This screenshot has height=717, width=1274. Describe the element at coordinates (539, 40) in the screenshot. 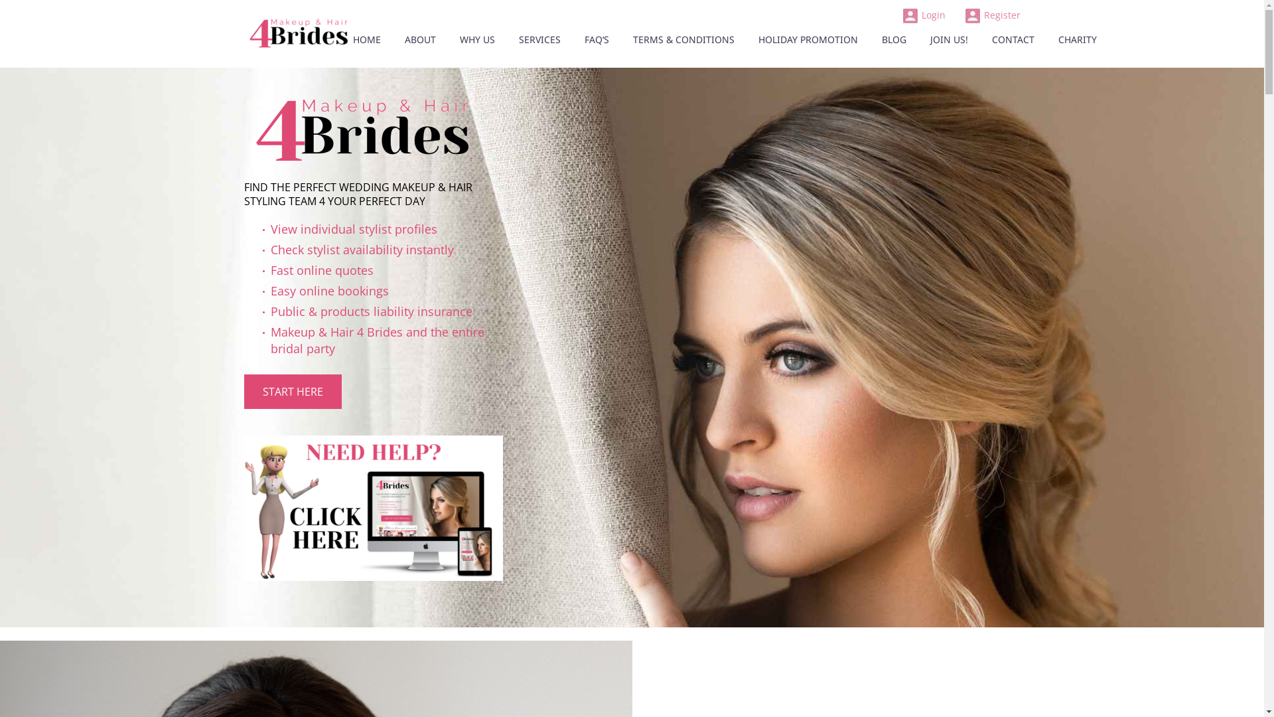

I see `SERVICES` at that location.